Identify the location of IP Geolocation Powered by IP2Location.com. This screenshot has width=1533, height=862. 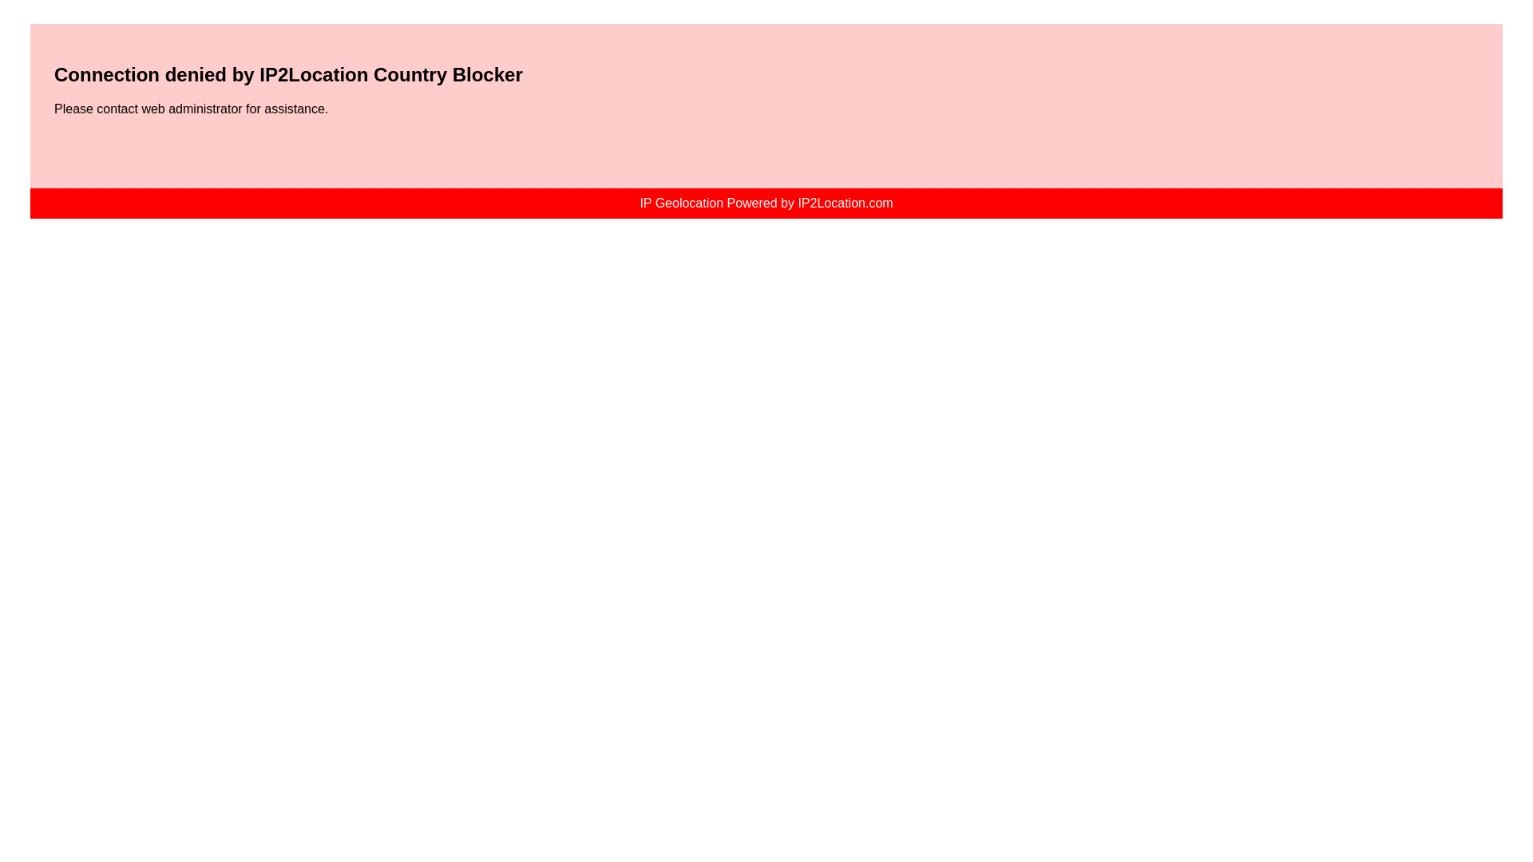
(765, 203).